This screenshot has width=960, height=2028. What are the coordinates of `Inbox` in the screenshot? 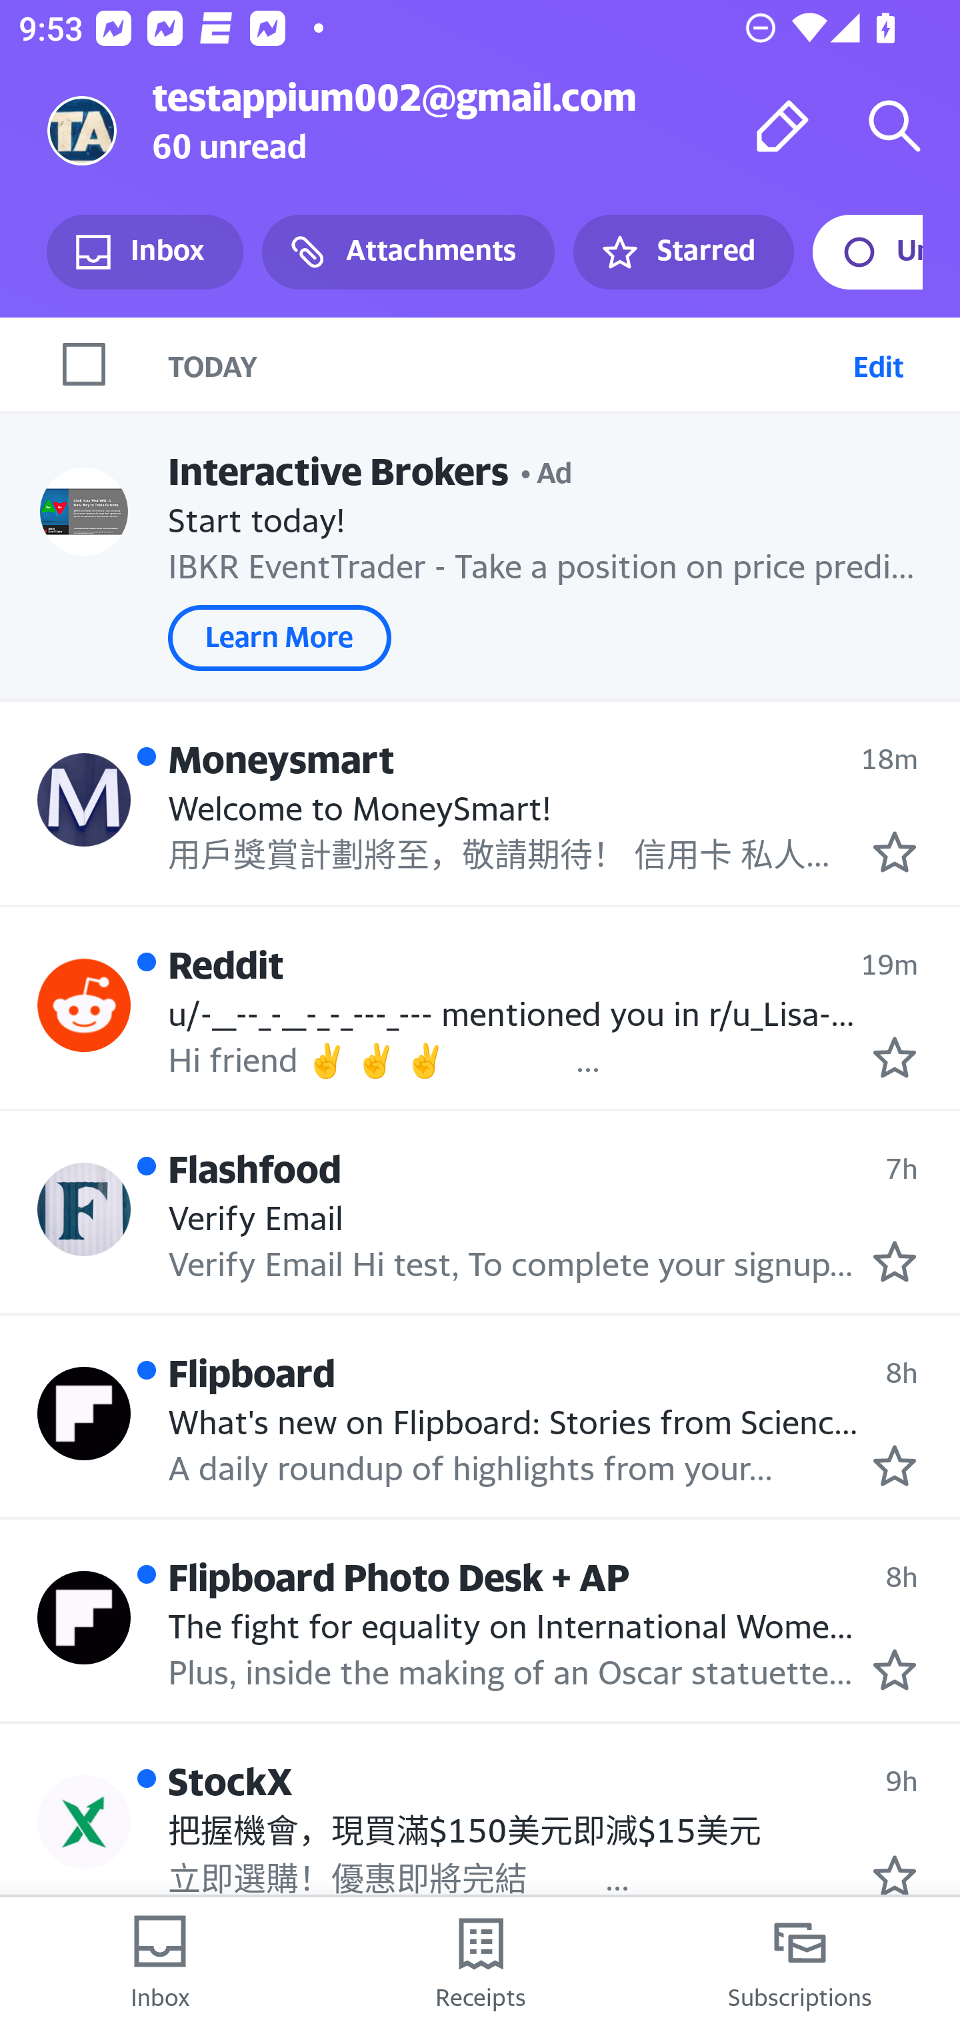 It's located at (145, 252).